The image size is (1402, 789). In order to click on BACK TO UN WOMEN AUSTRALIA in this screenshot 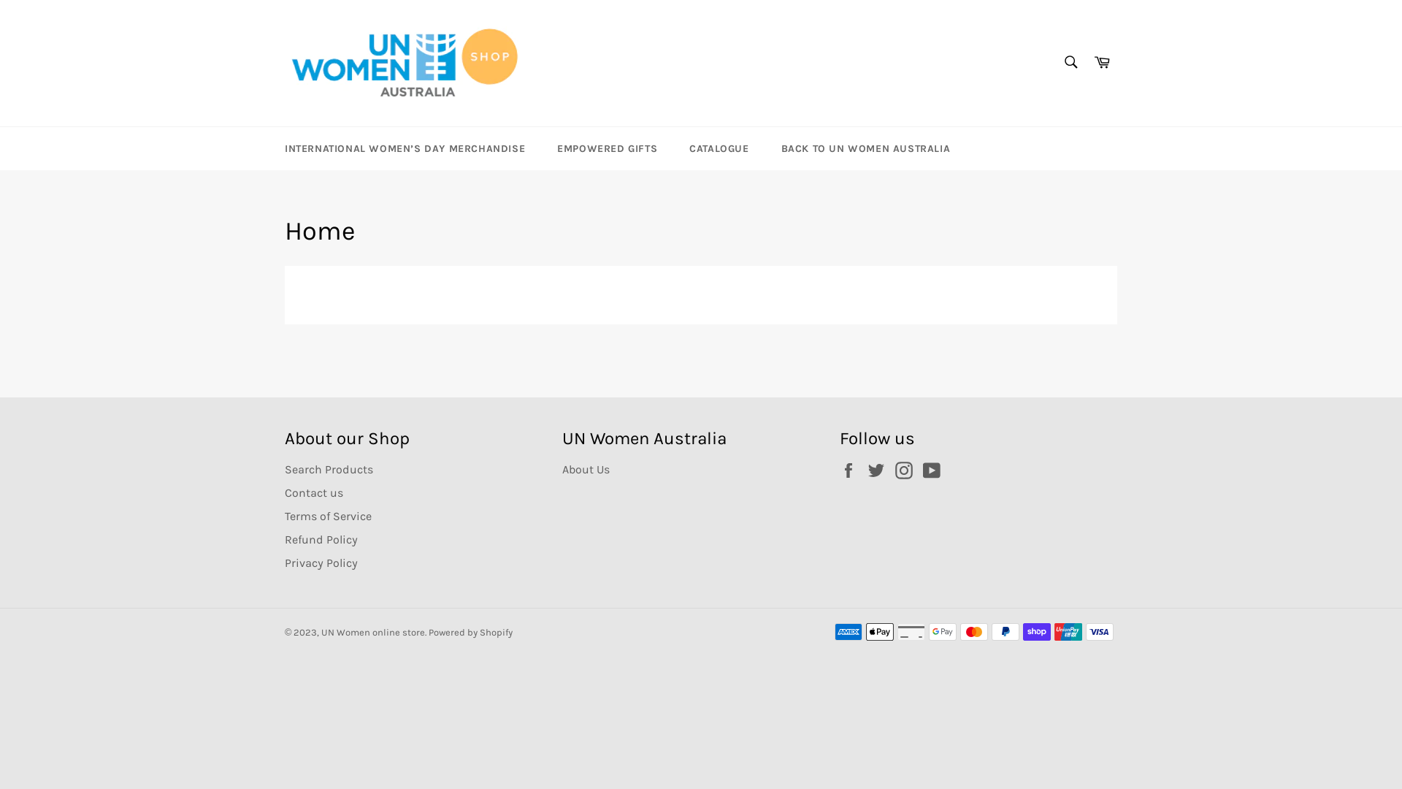, I will do `click(866, 149)`.